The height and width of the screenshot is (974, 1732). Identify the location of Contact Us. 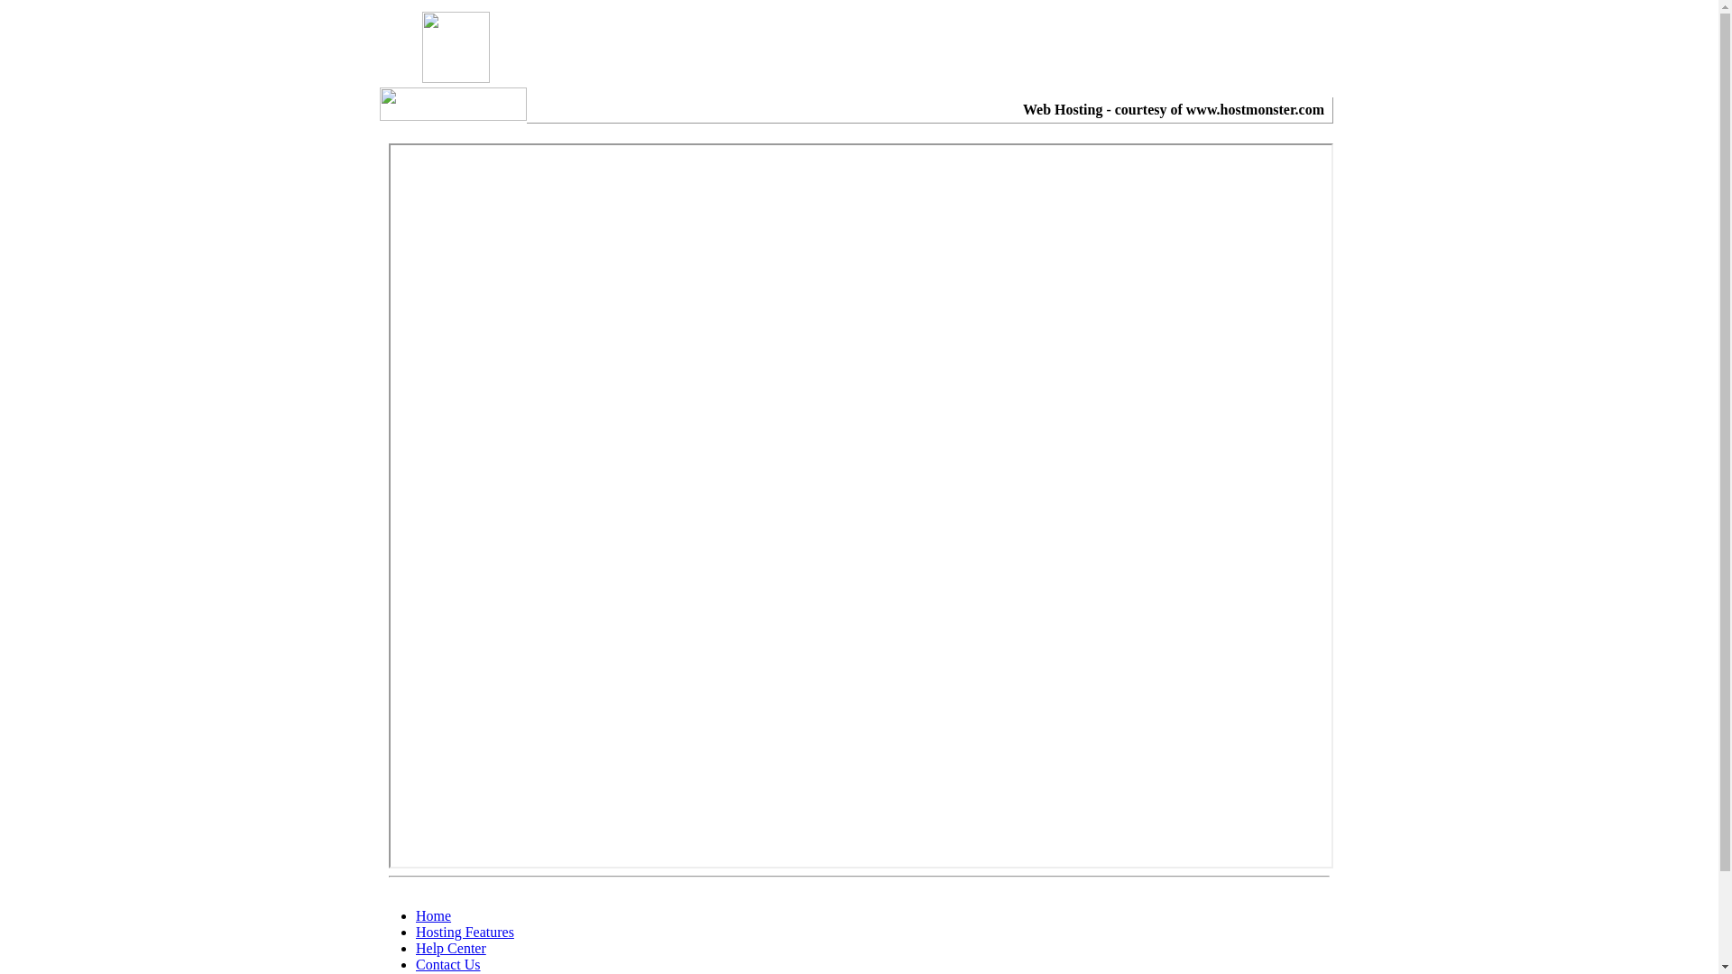
(448, 965).